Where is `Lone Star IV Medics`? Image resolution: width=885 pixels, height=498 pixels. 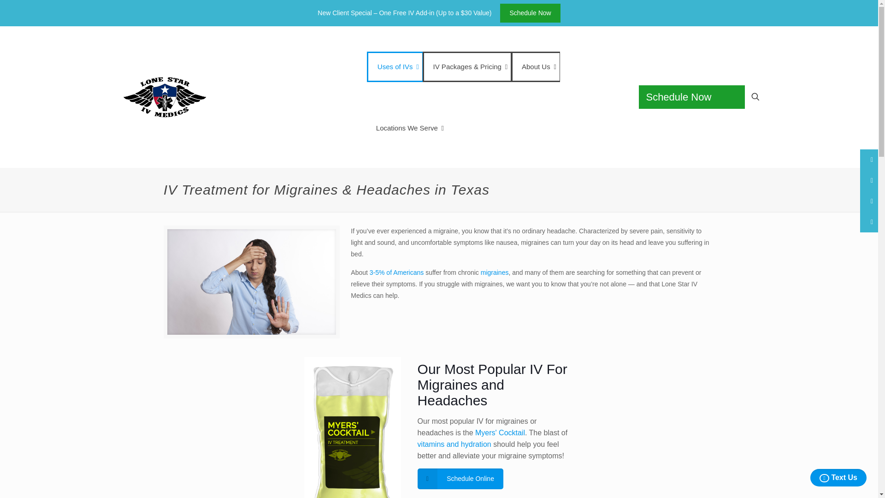 Lone Star IV Medics is located at coordinates (186, 97).